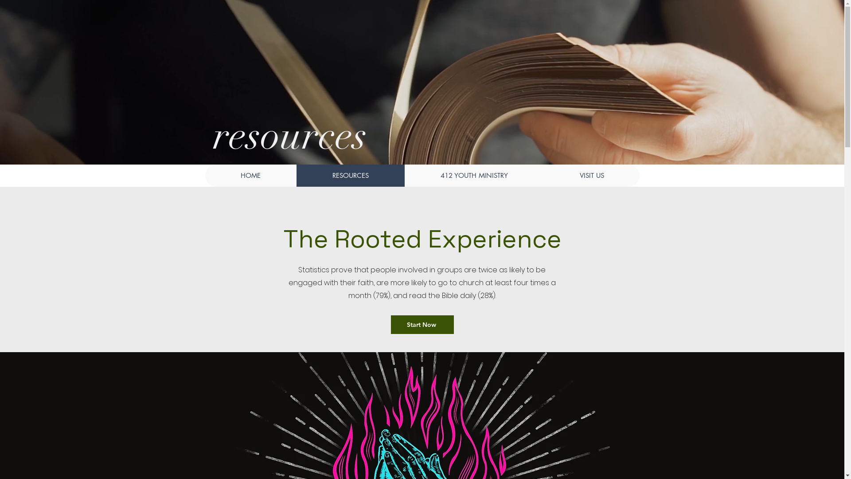 The width and height of the screenshot is (851, 479). What do you see at coordinates (474, 176) in the screenshot?
I see `412 YOUTH MINISTRY` at bounding box center [474, 176].